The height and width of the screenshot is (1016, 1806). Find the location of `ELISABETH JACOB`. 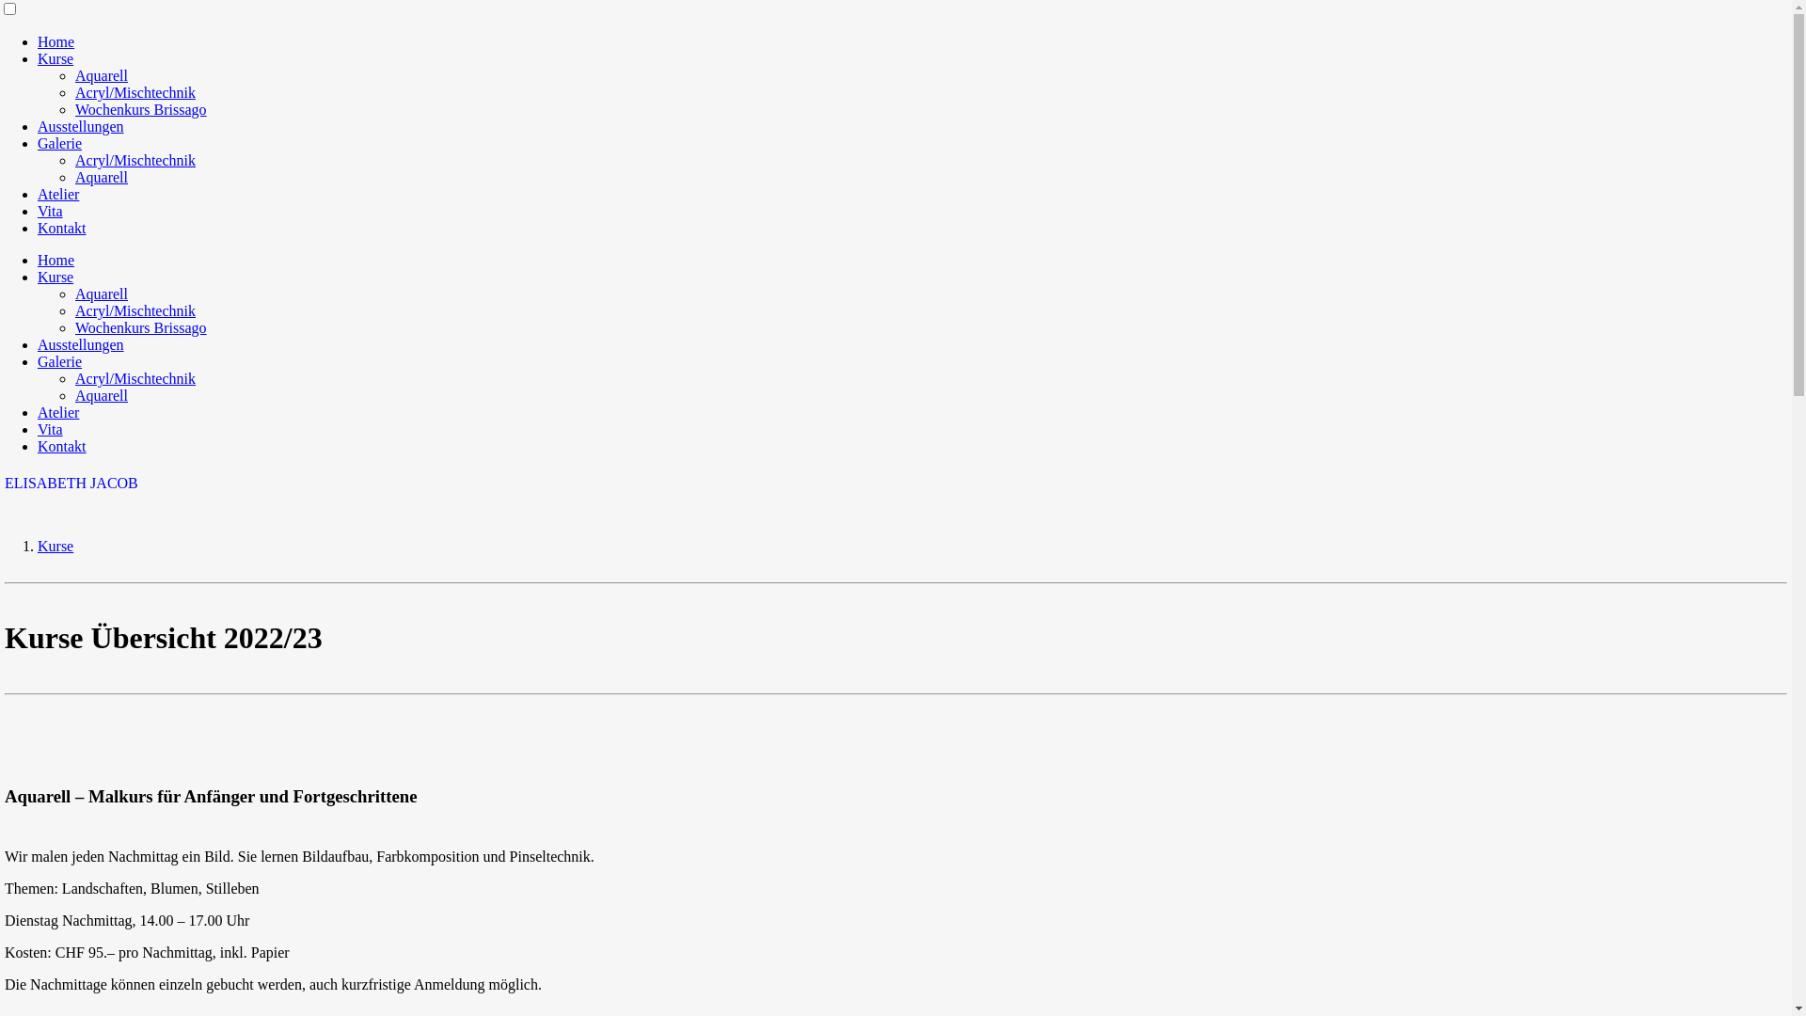

ELISABETH JACOB is located at coordinates (895, 484).